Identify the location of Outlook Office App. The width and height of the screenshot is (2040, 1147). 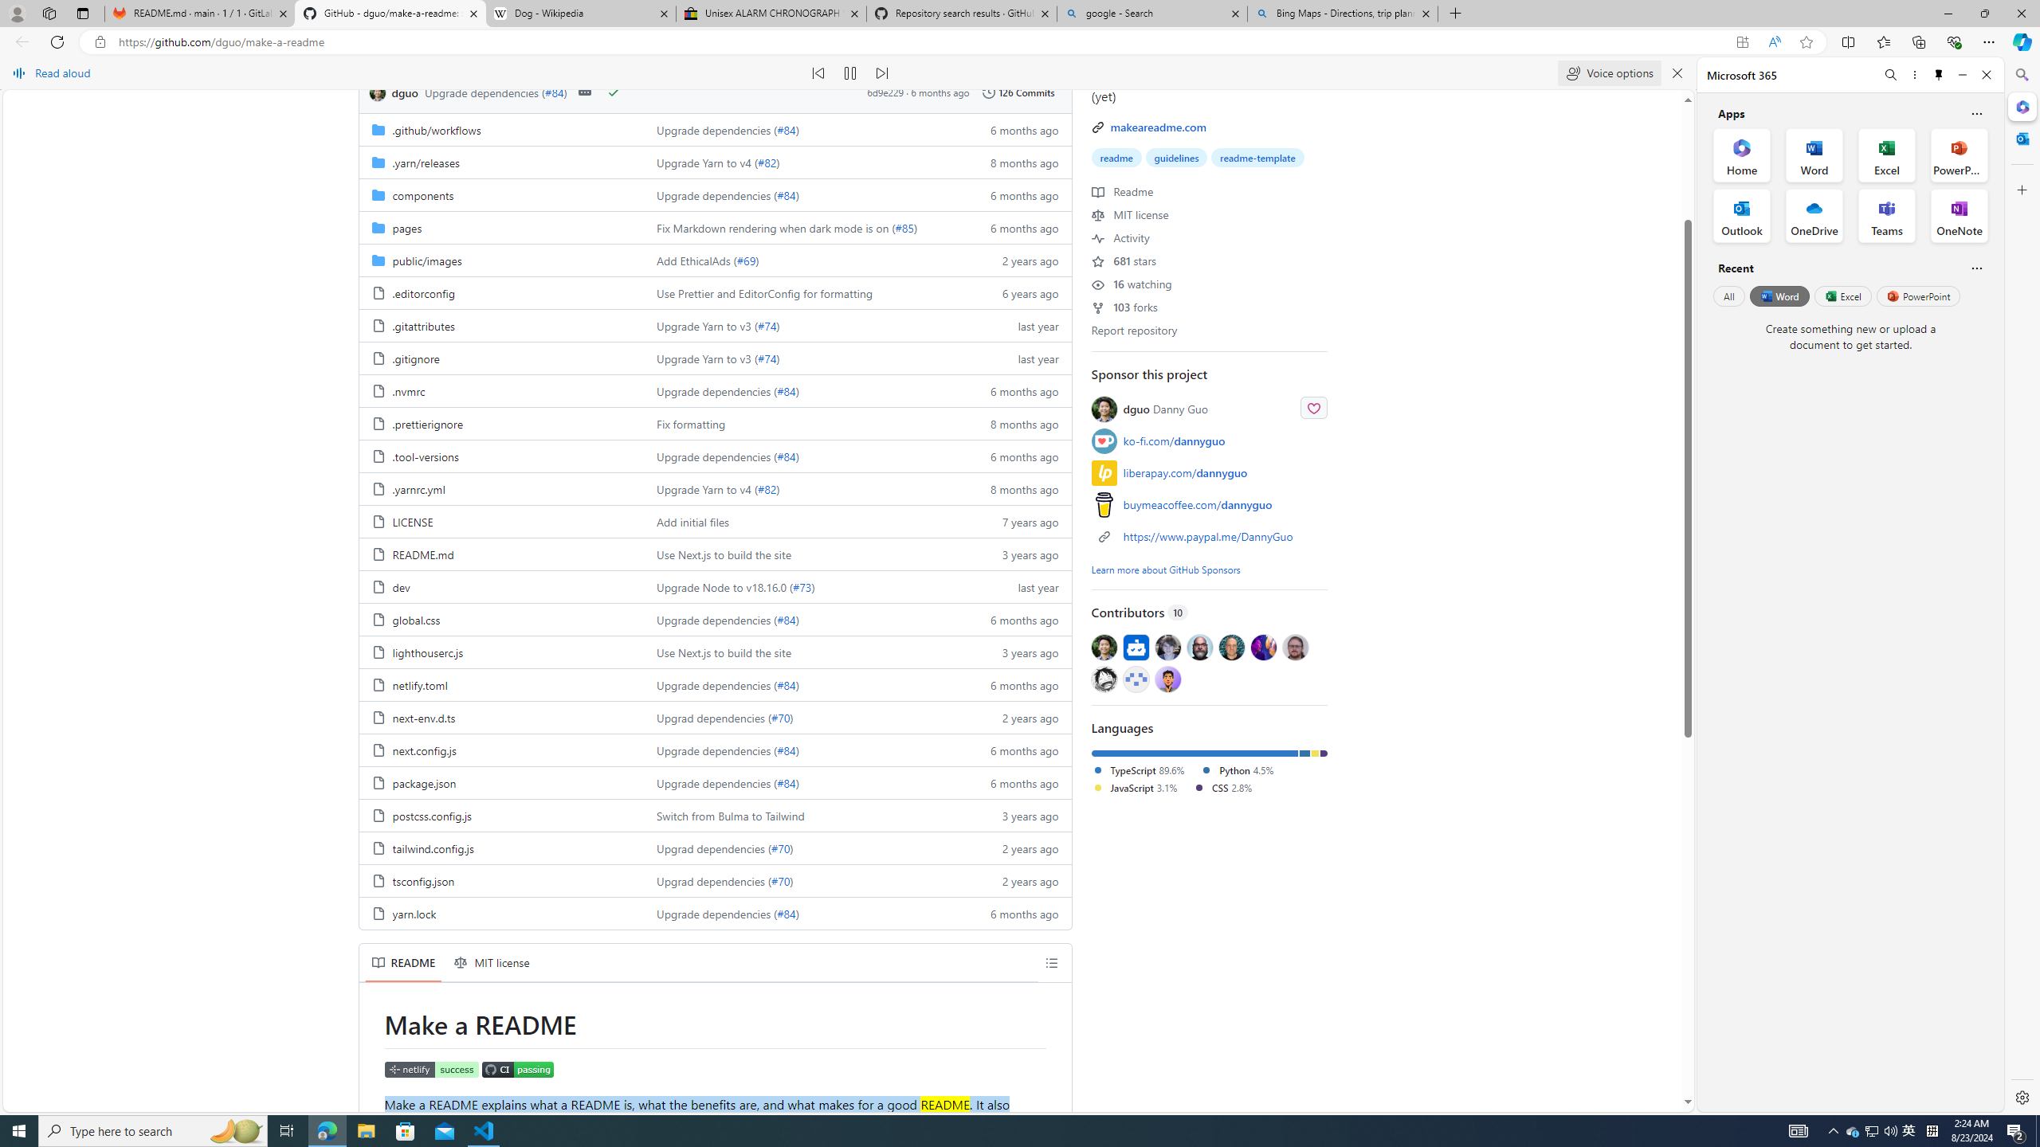
(1742, 216).